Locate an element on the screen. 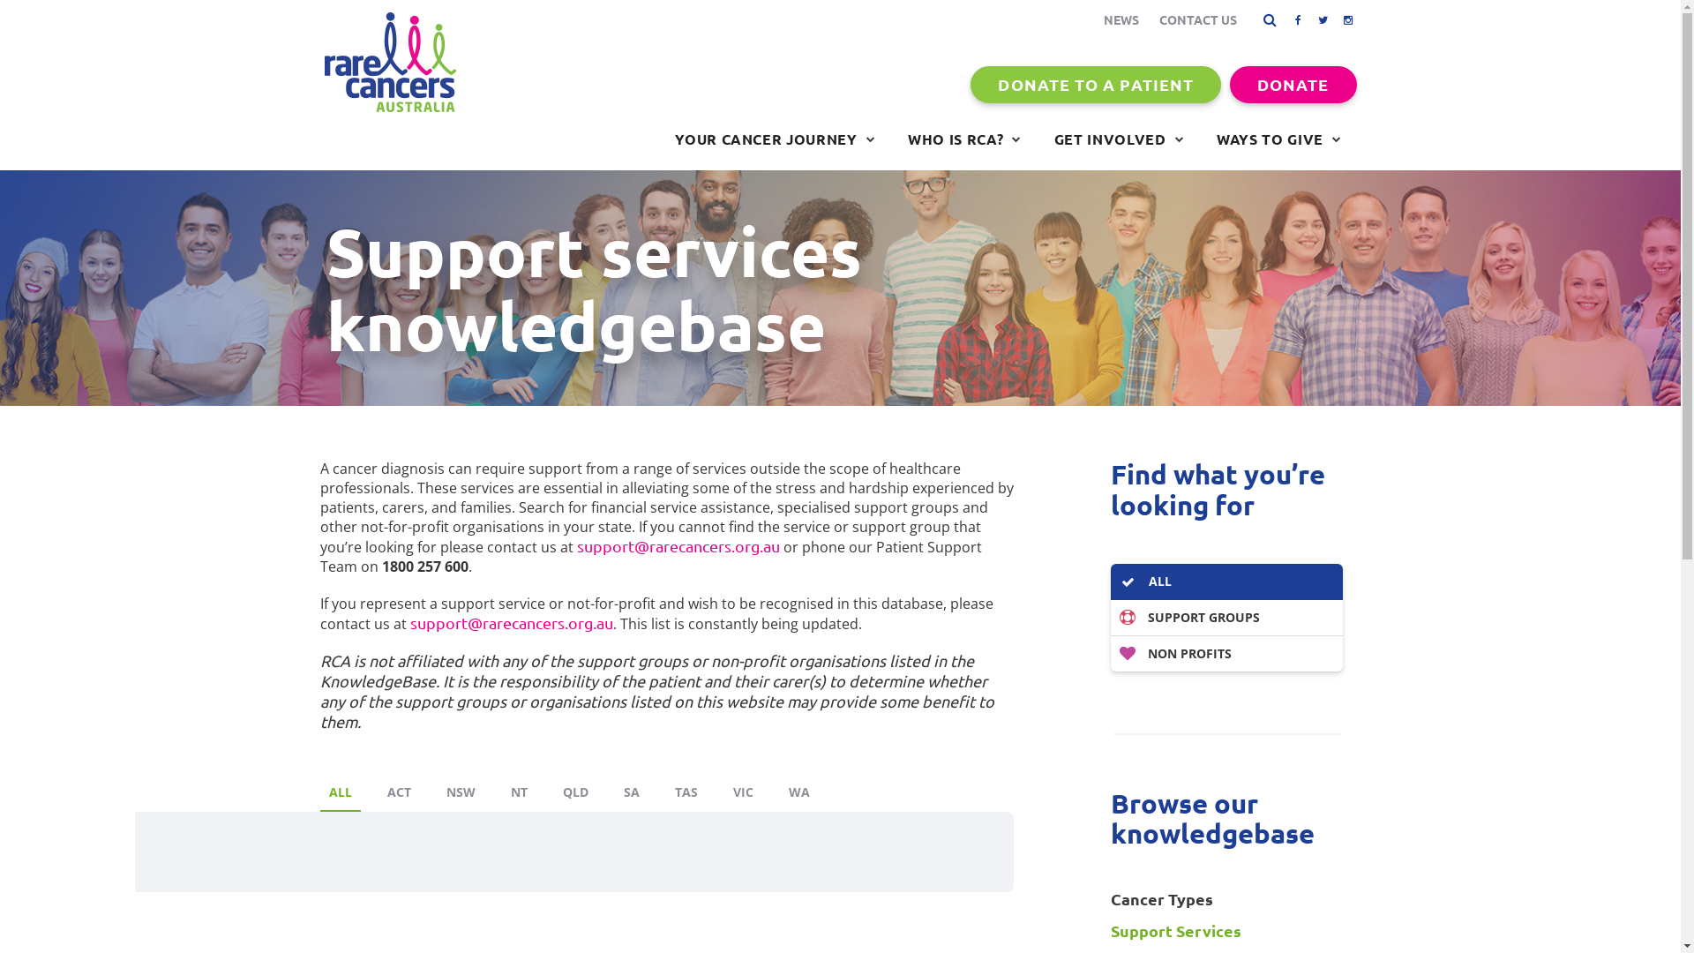  ALL is located at coordinates (340, 794).